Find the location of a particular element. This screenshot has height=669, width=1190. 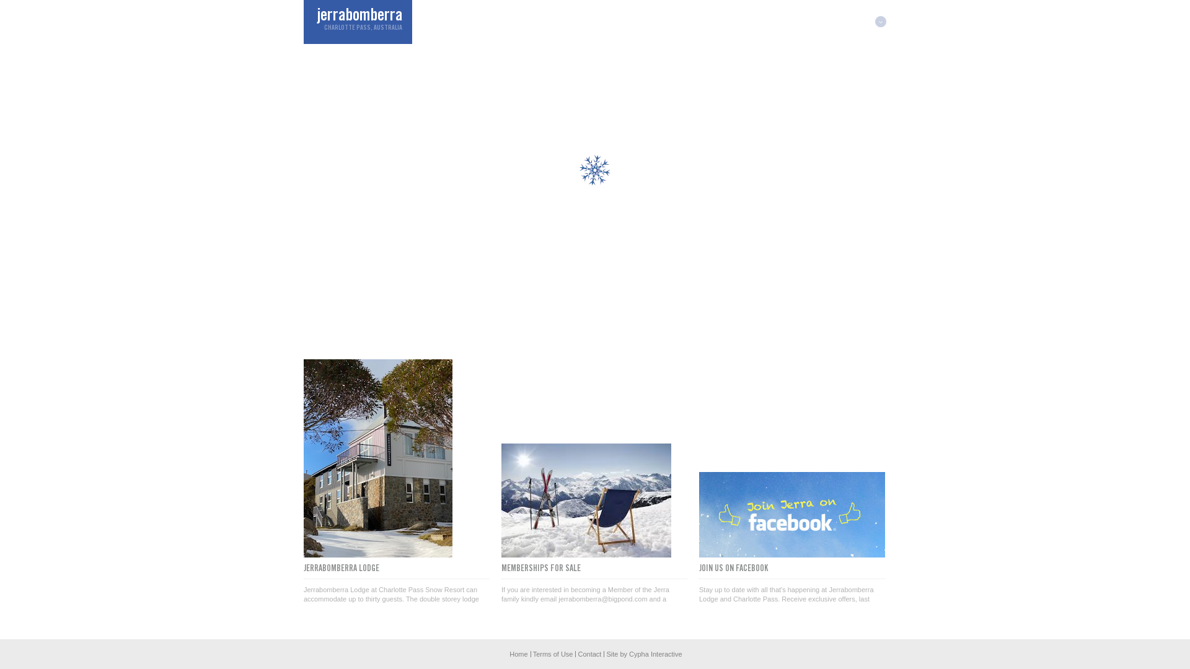

Contact is located at coordinates (589, 654).